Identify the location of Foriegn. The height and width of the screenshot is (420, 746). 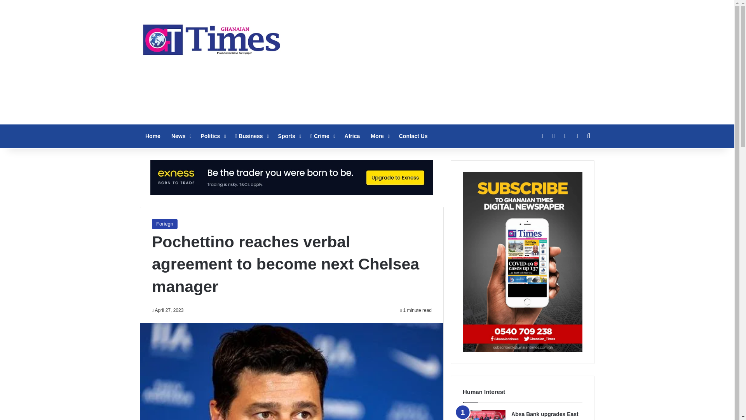
(165, 224).